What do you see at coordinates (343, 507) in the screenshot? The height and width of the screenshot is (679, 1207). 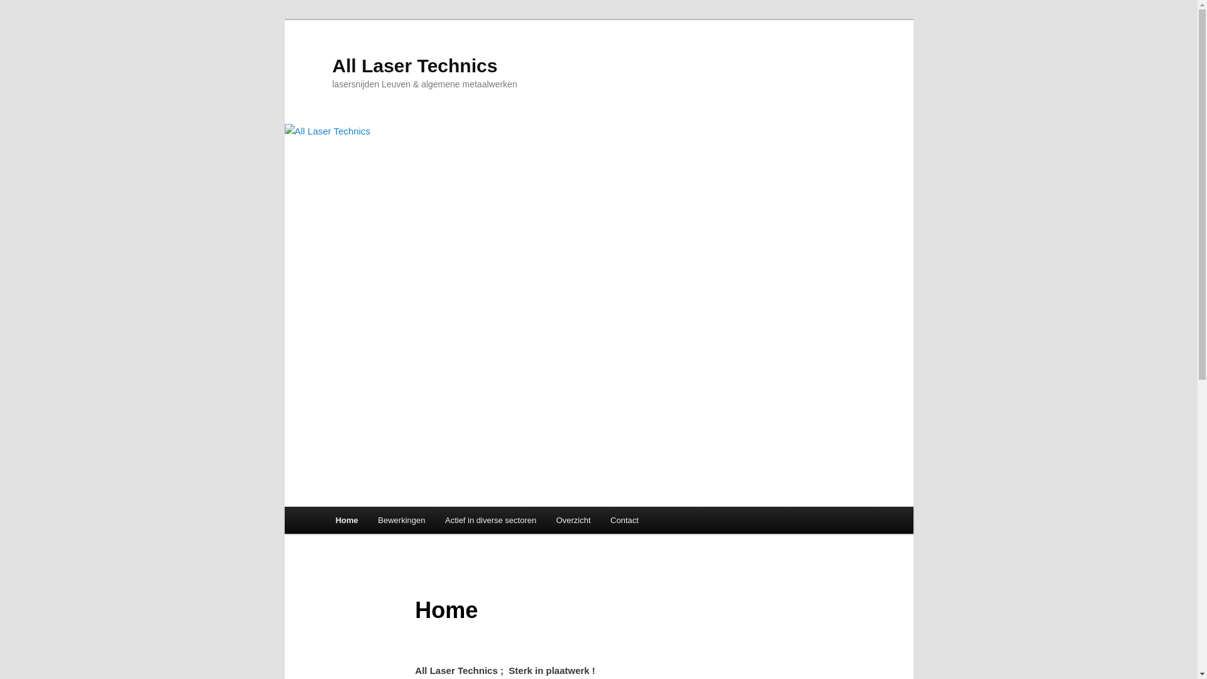 I see `Skip to primary content` at bounding box center [343, 507].